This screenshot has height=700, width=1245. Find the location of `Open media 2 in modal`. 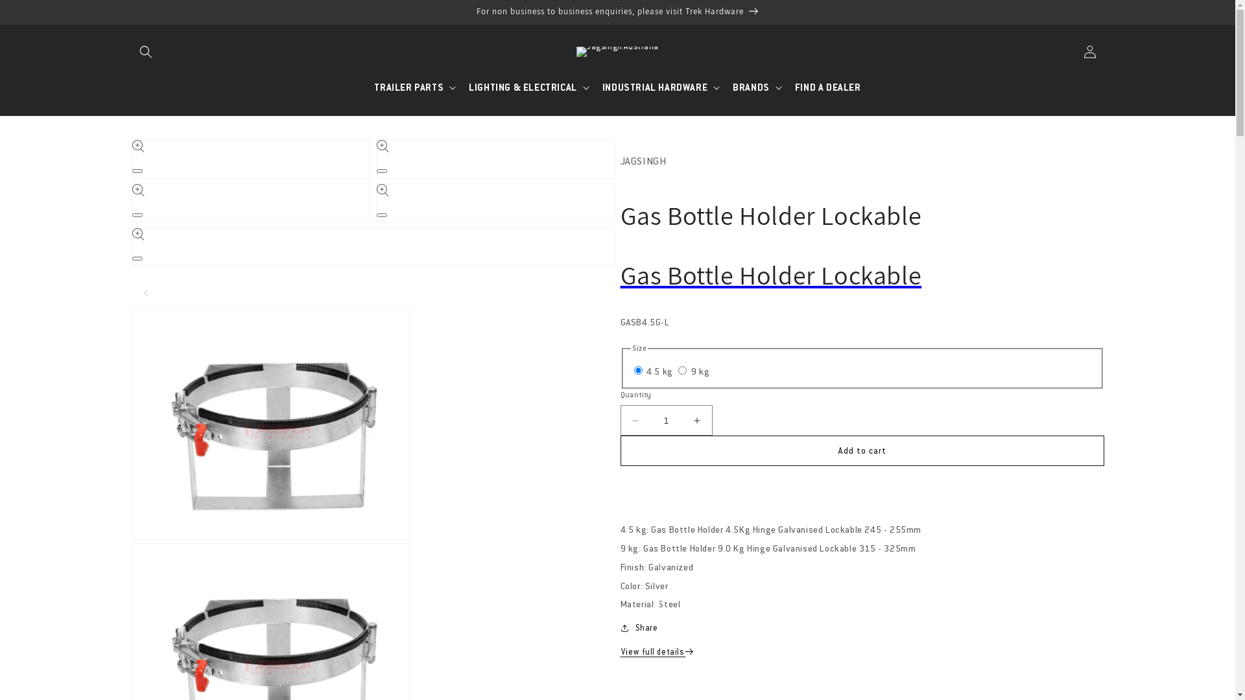

Open media 2 in modal is located at coordinates (381, 171).